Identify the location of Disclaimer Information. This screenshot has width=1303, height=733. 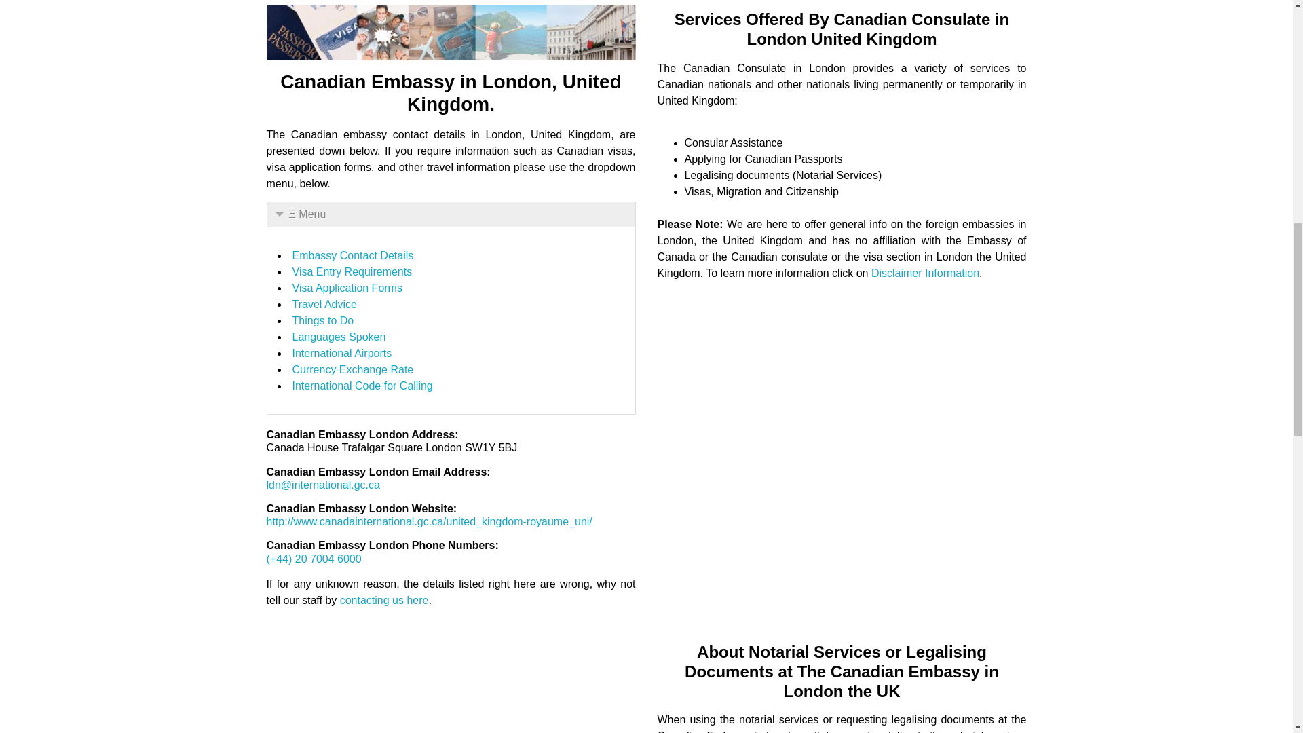
(926, 273).